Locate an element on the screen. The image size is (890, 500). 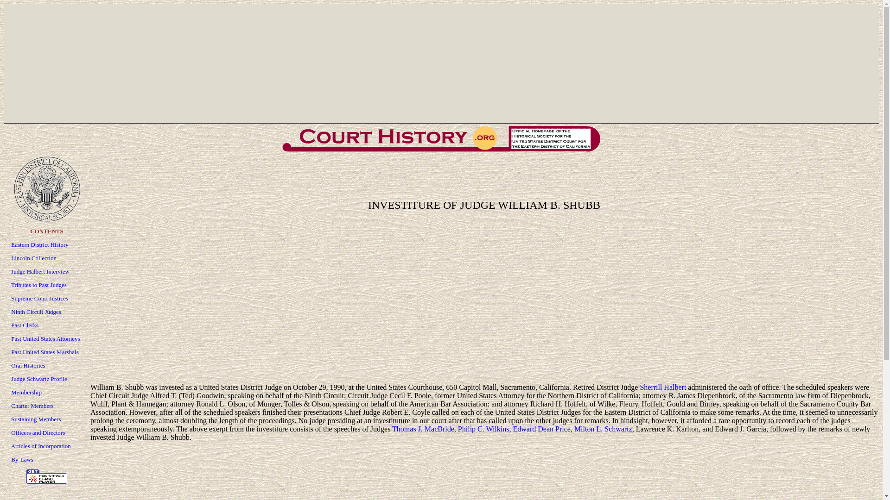
Milton L. Schwartz is located at coordinates (603, 429).